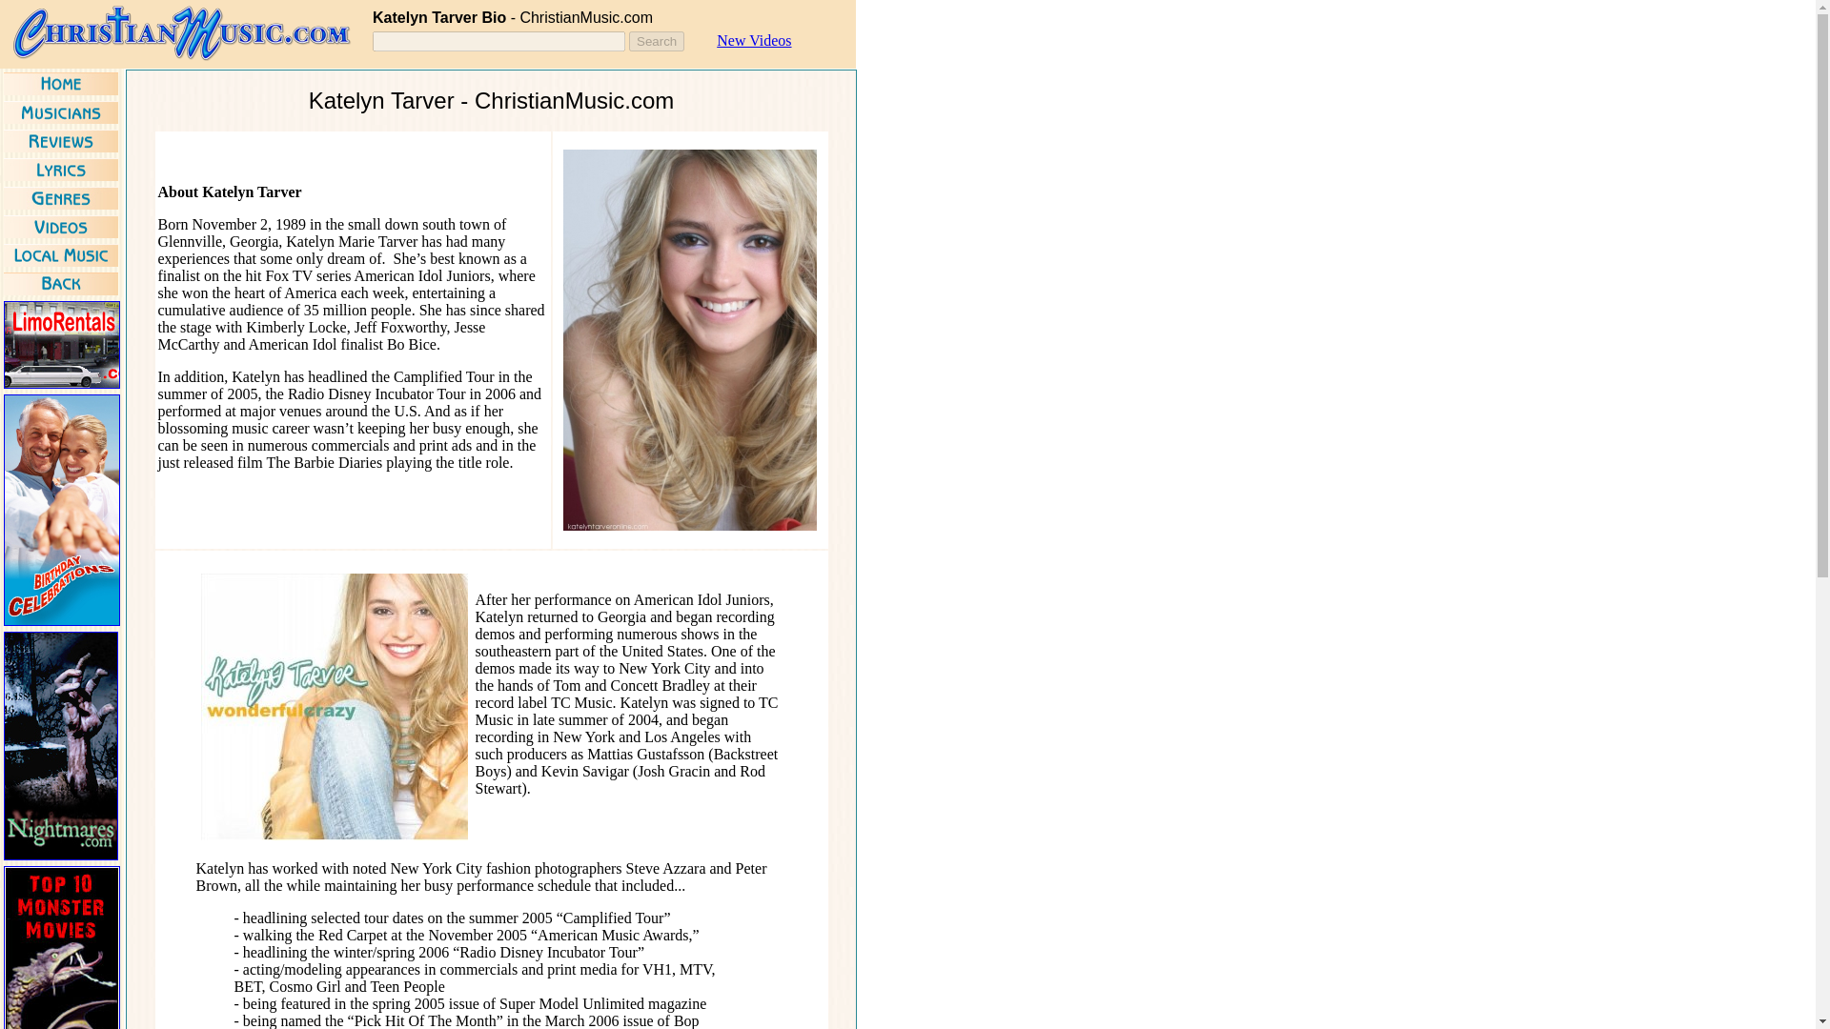 This screenshot has width=1830, height=1029. What do you see at coordinates (753, 40) in the screenshot?
I see `New Videos` at bounding box center [753, 40].